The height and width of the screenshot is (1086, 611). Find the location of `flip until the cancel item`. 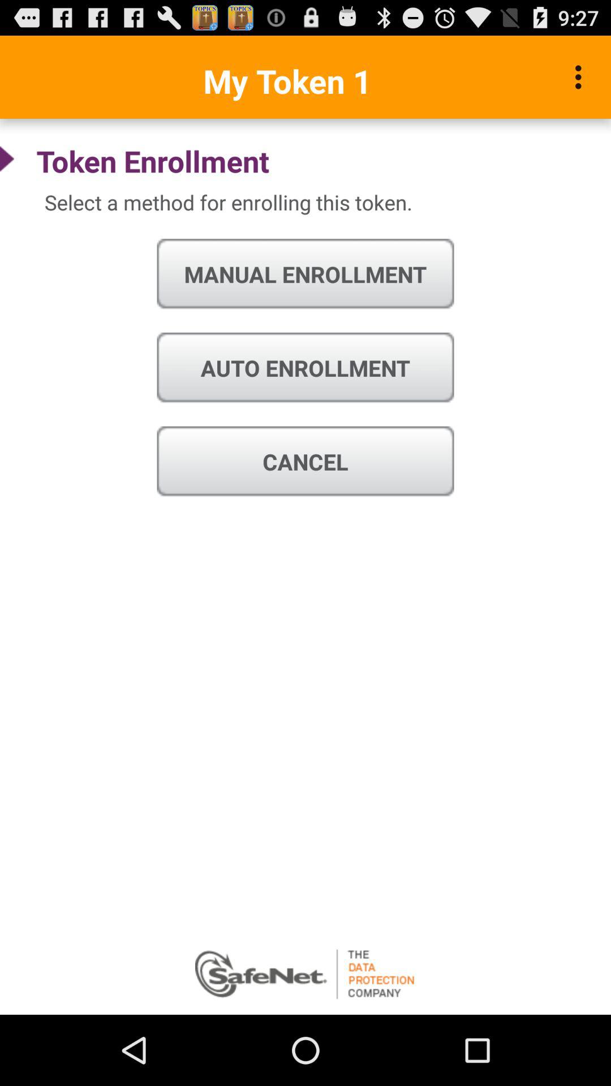

flip until the cancel item is located at coordinates (305, 462).